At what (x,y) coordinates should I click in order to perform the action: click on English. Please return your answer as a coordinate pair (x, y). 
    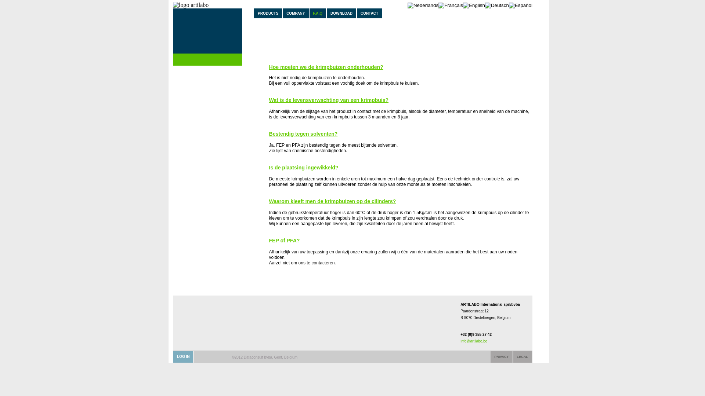
    Looking at the image, I should click on (474, 5).